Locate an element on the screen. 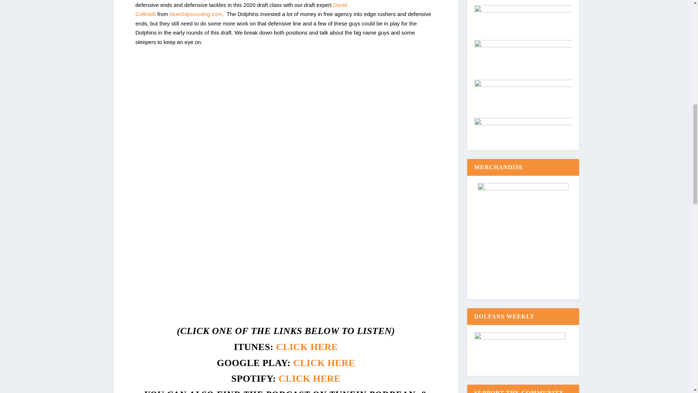 Image resolution: width=698 pixels, height=393 pixels. bluechipscouting.com is located at coordinates (196, 14).